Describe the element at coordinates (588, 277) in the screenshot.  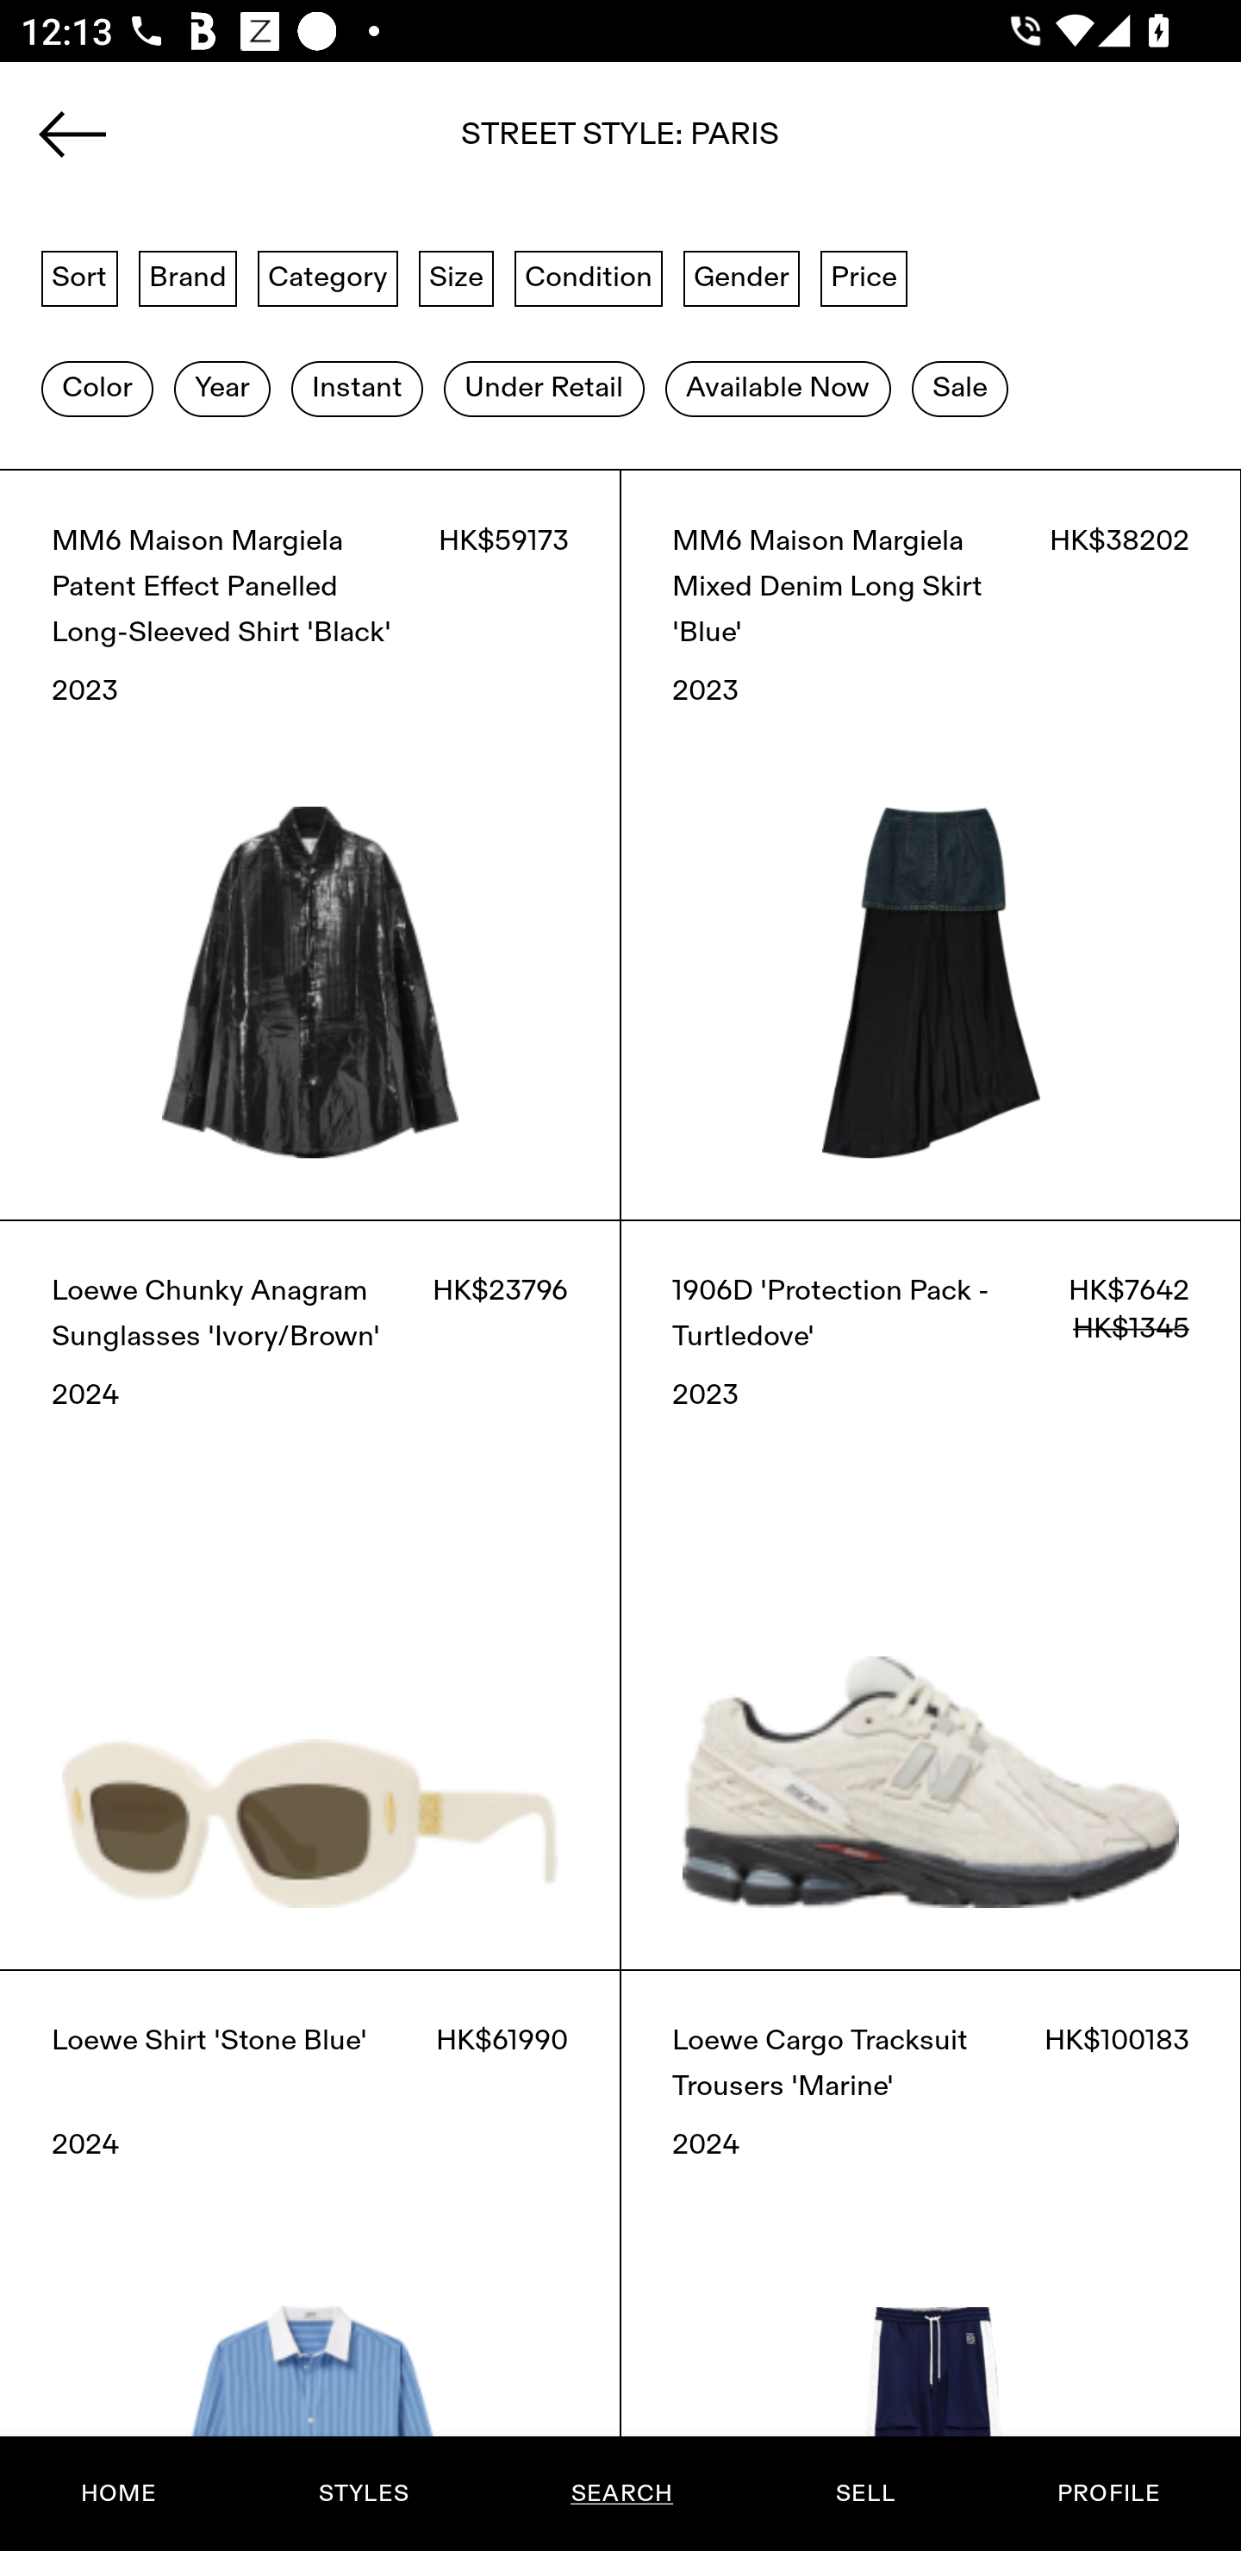
I see `Condition` at that location.